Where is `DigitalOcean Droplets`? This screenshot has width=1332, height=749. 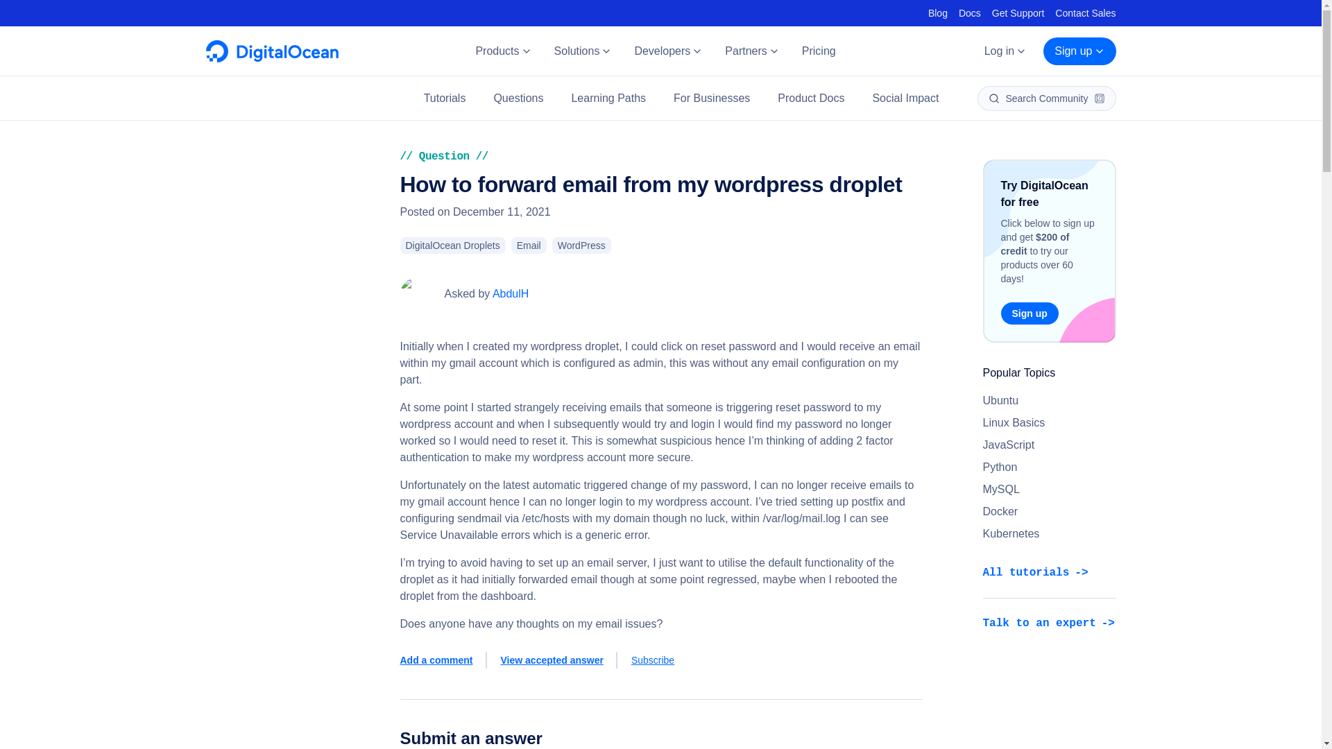 DigitalOcean Droplets is located at coordinates (452, 246).